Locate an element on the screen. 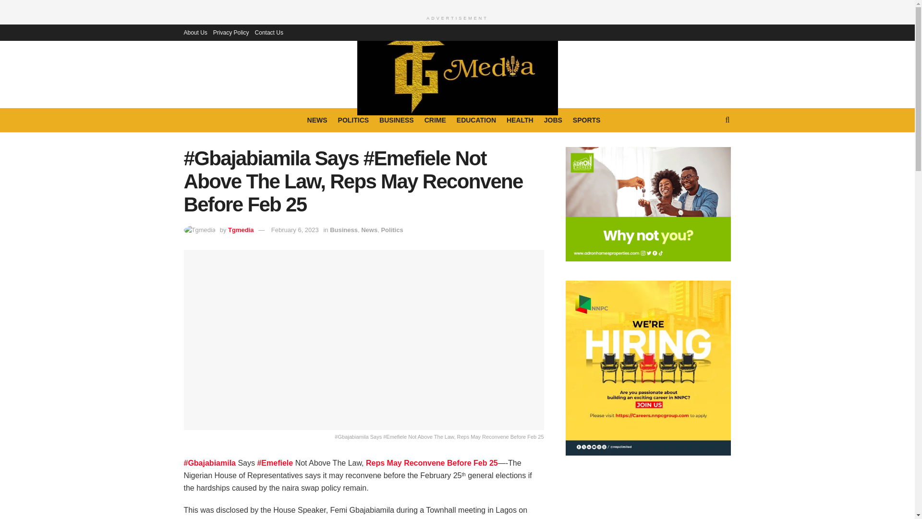 The image size is (922, 519). CRIME is located at coordinates (435, 120).